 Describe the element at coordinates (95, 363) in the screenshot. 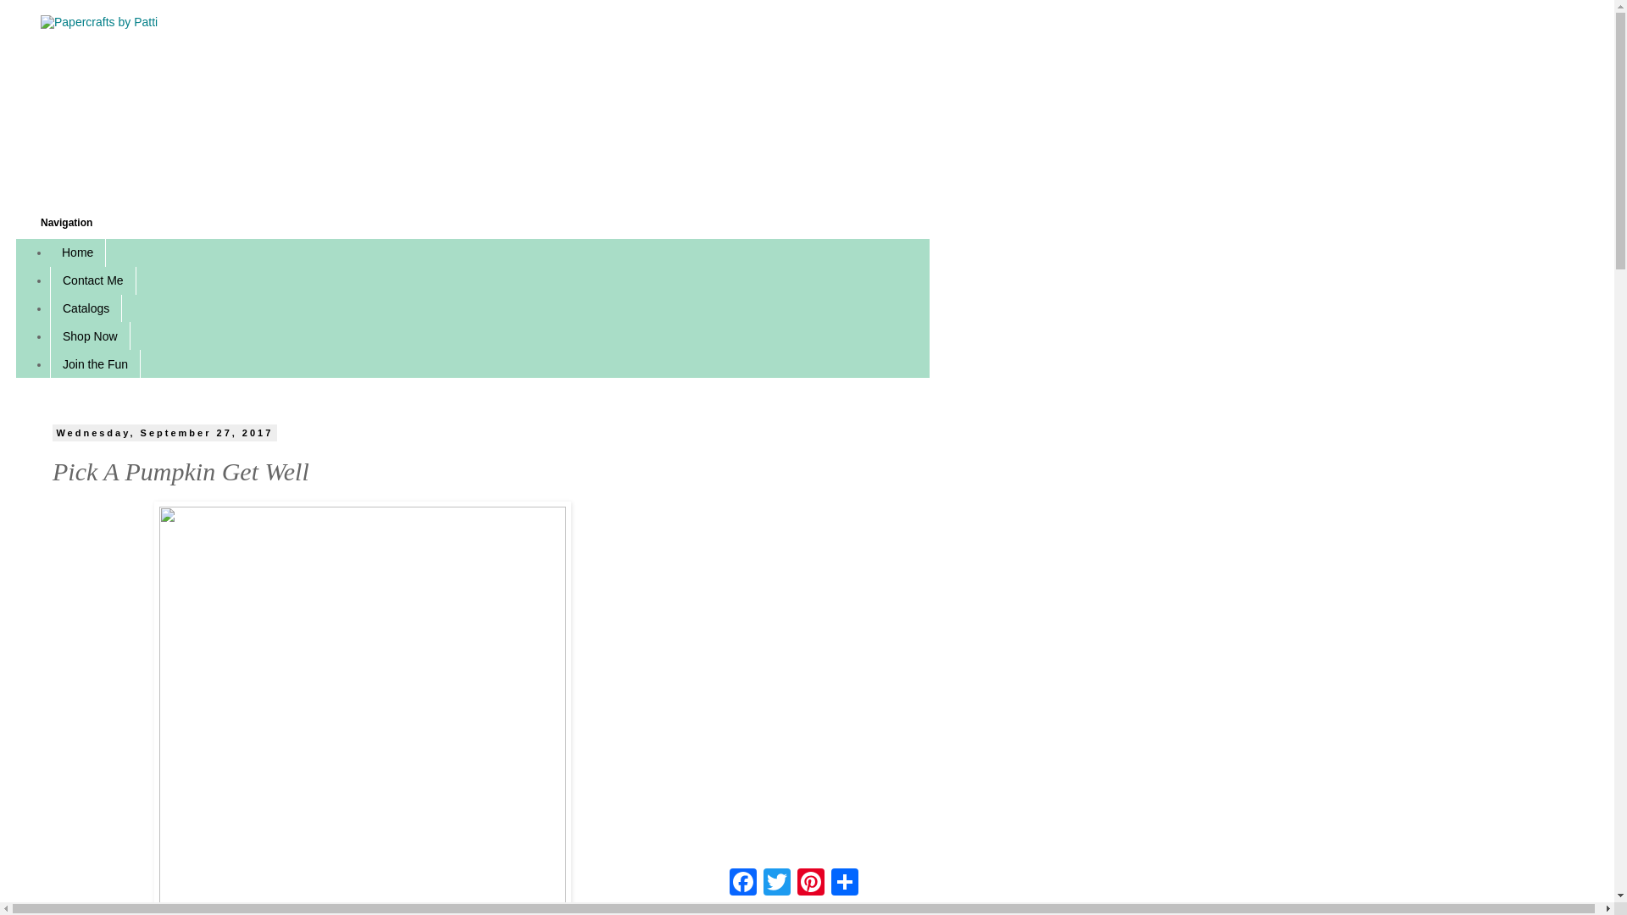

I see `Join the Fun` at that location.